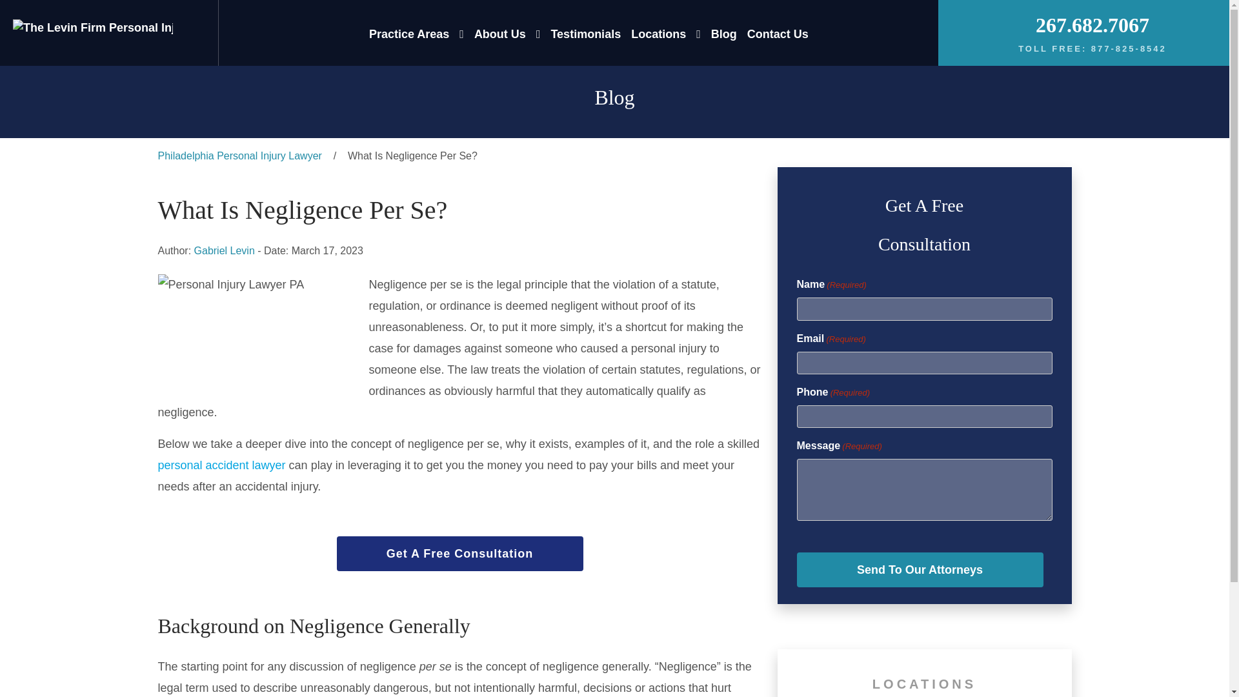 This screenshot has width=1239, height=697. I want to click on Blog, so click(724, 34).